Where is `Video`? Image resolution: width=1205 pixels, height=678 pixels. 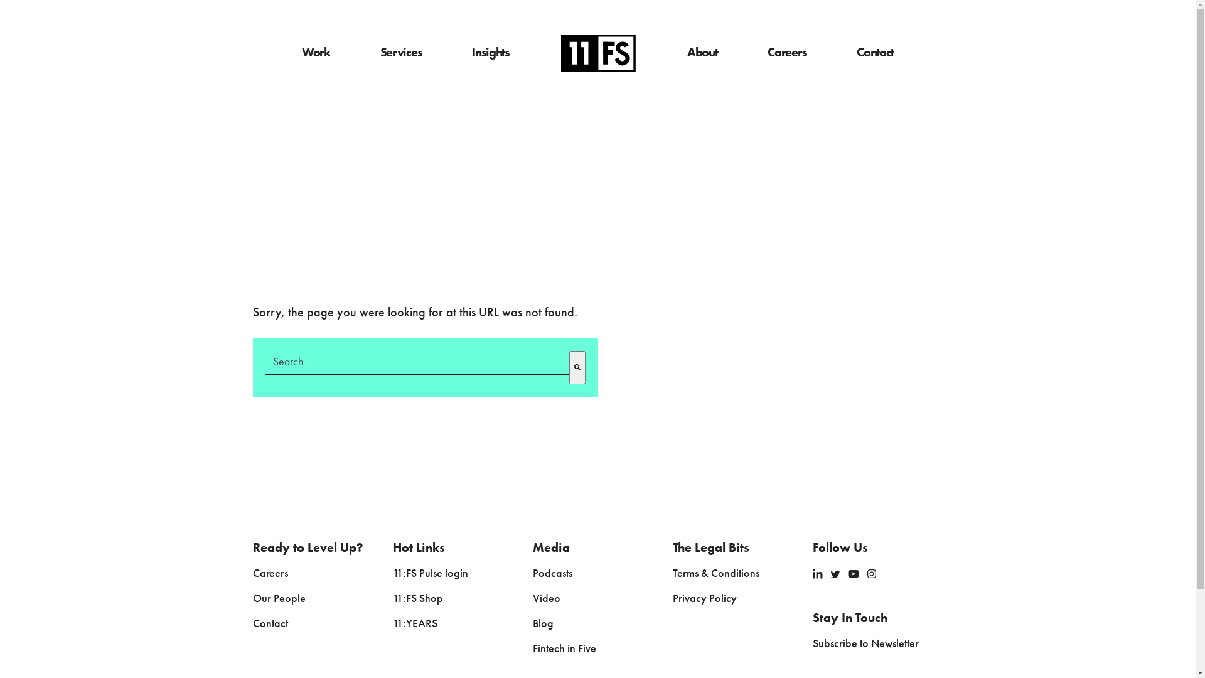 Video is located at coordinates (547, 599).